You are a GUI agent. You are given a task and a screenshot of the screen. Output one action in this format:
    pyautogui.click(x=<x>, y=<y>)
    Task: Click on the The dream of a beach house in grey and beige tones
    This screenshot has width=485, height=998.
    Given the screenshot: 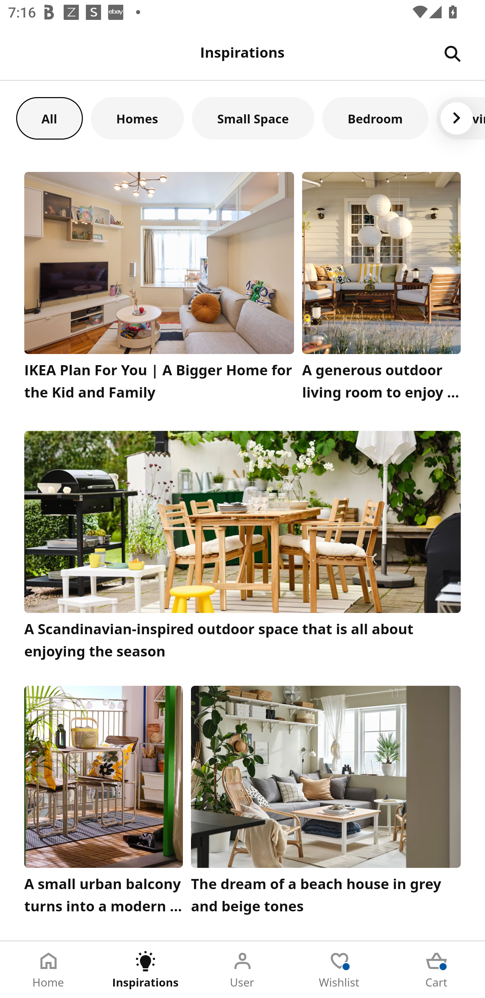 What is the action you would take?
    pyautogui.click(x=326, y=803)
    